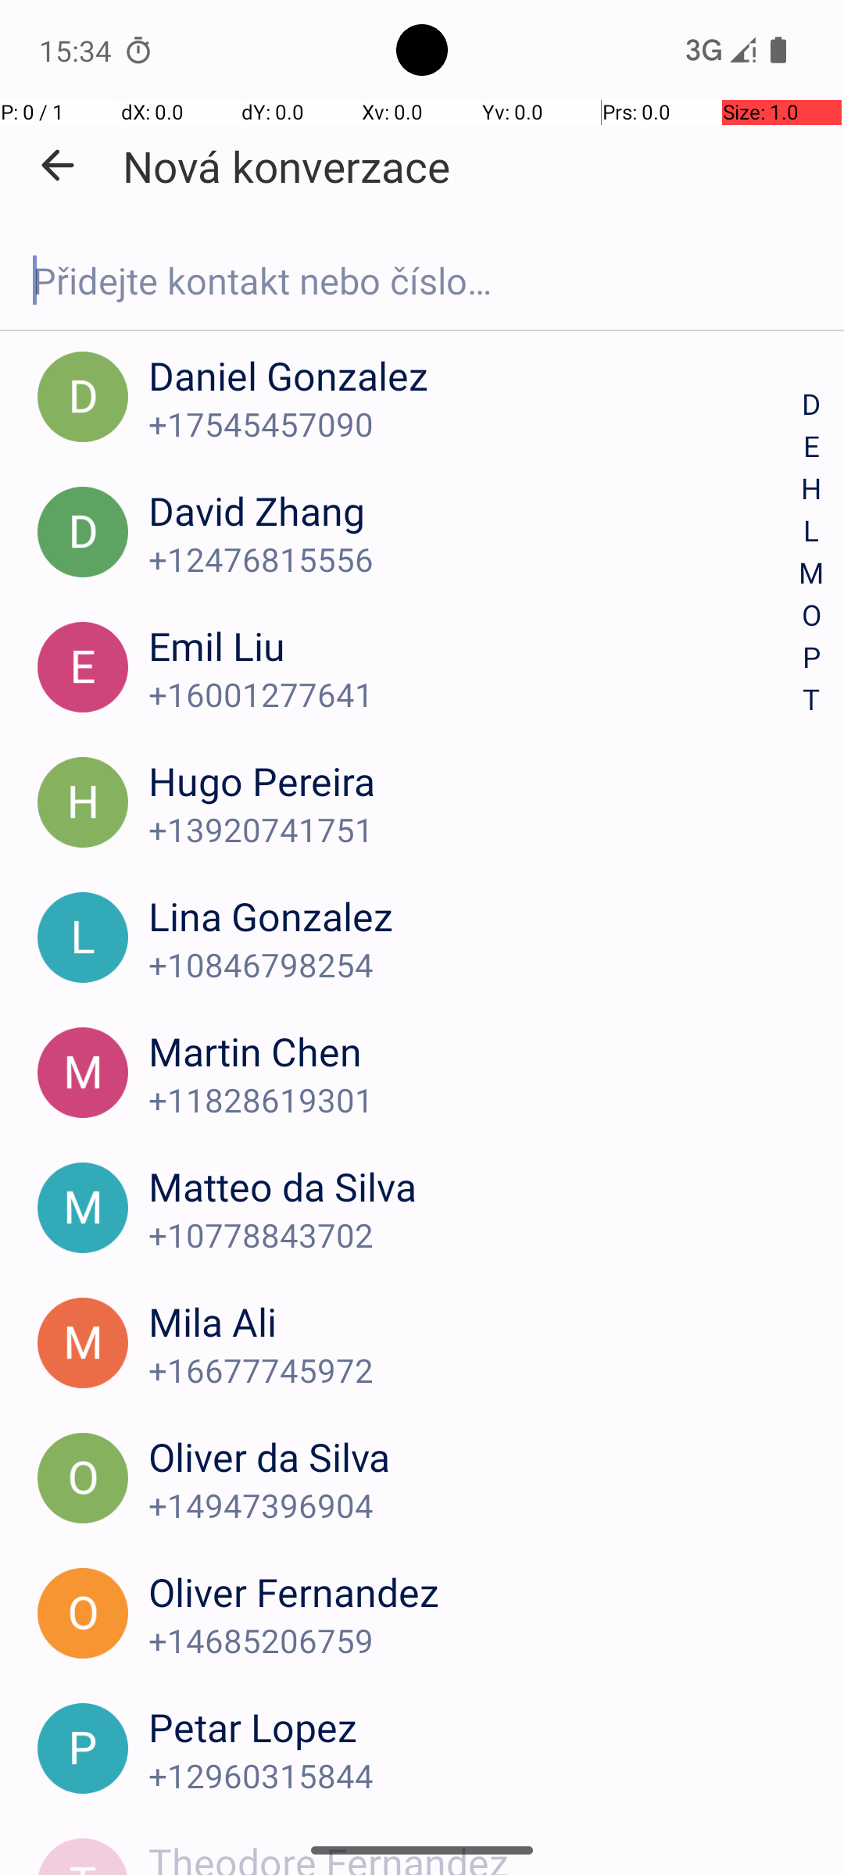 The width and height of the screenshot is (844, 1875). I want to click on +14947396904, so click(475, 1505).